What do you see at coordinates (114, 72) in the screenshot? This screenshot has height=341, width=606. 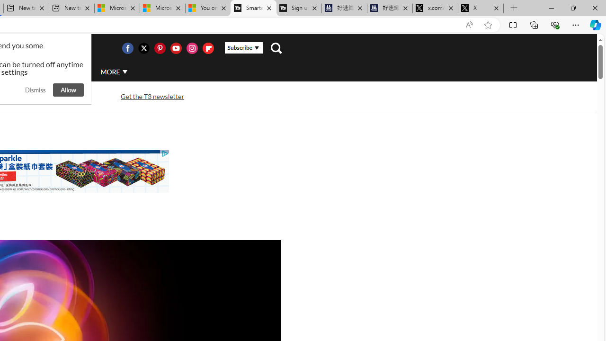 I see `MORE ` at bounding box center [114, 72].